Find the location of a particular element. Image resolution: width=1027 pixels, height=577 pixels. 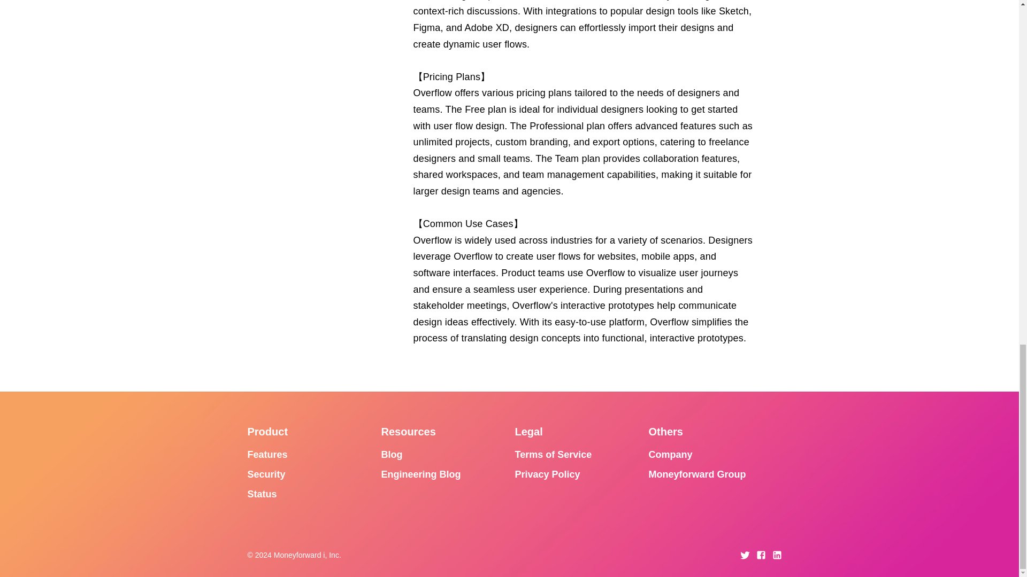

Status is located at coordinates (262, 494).